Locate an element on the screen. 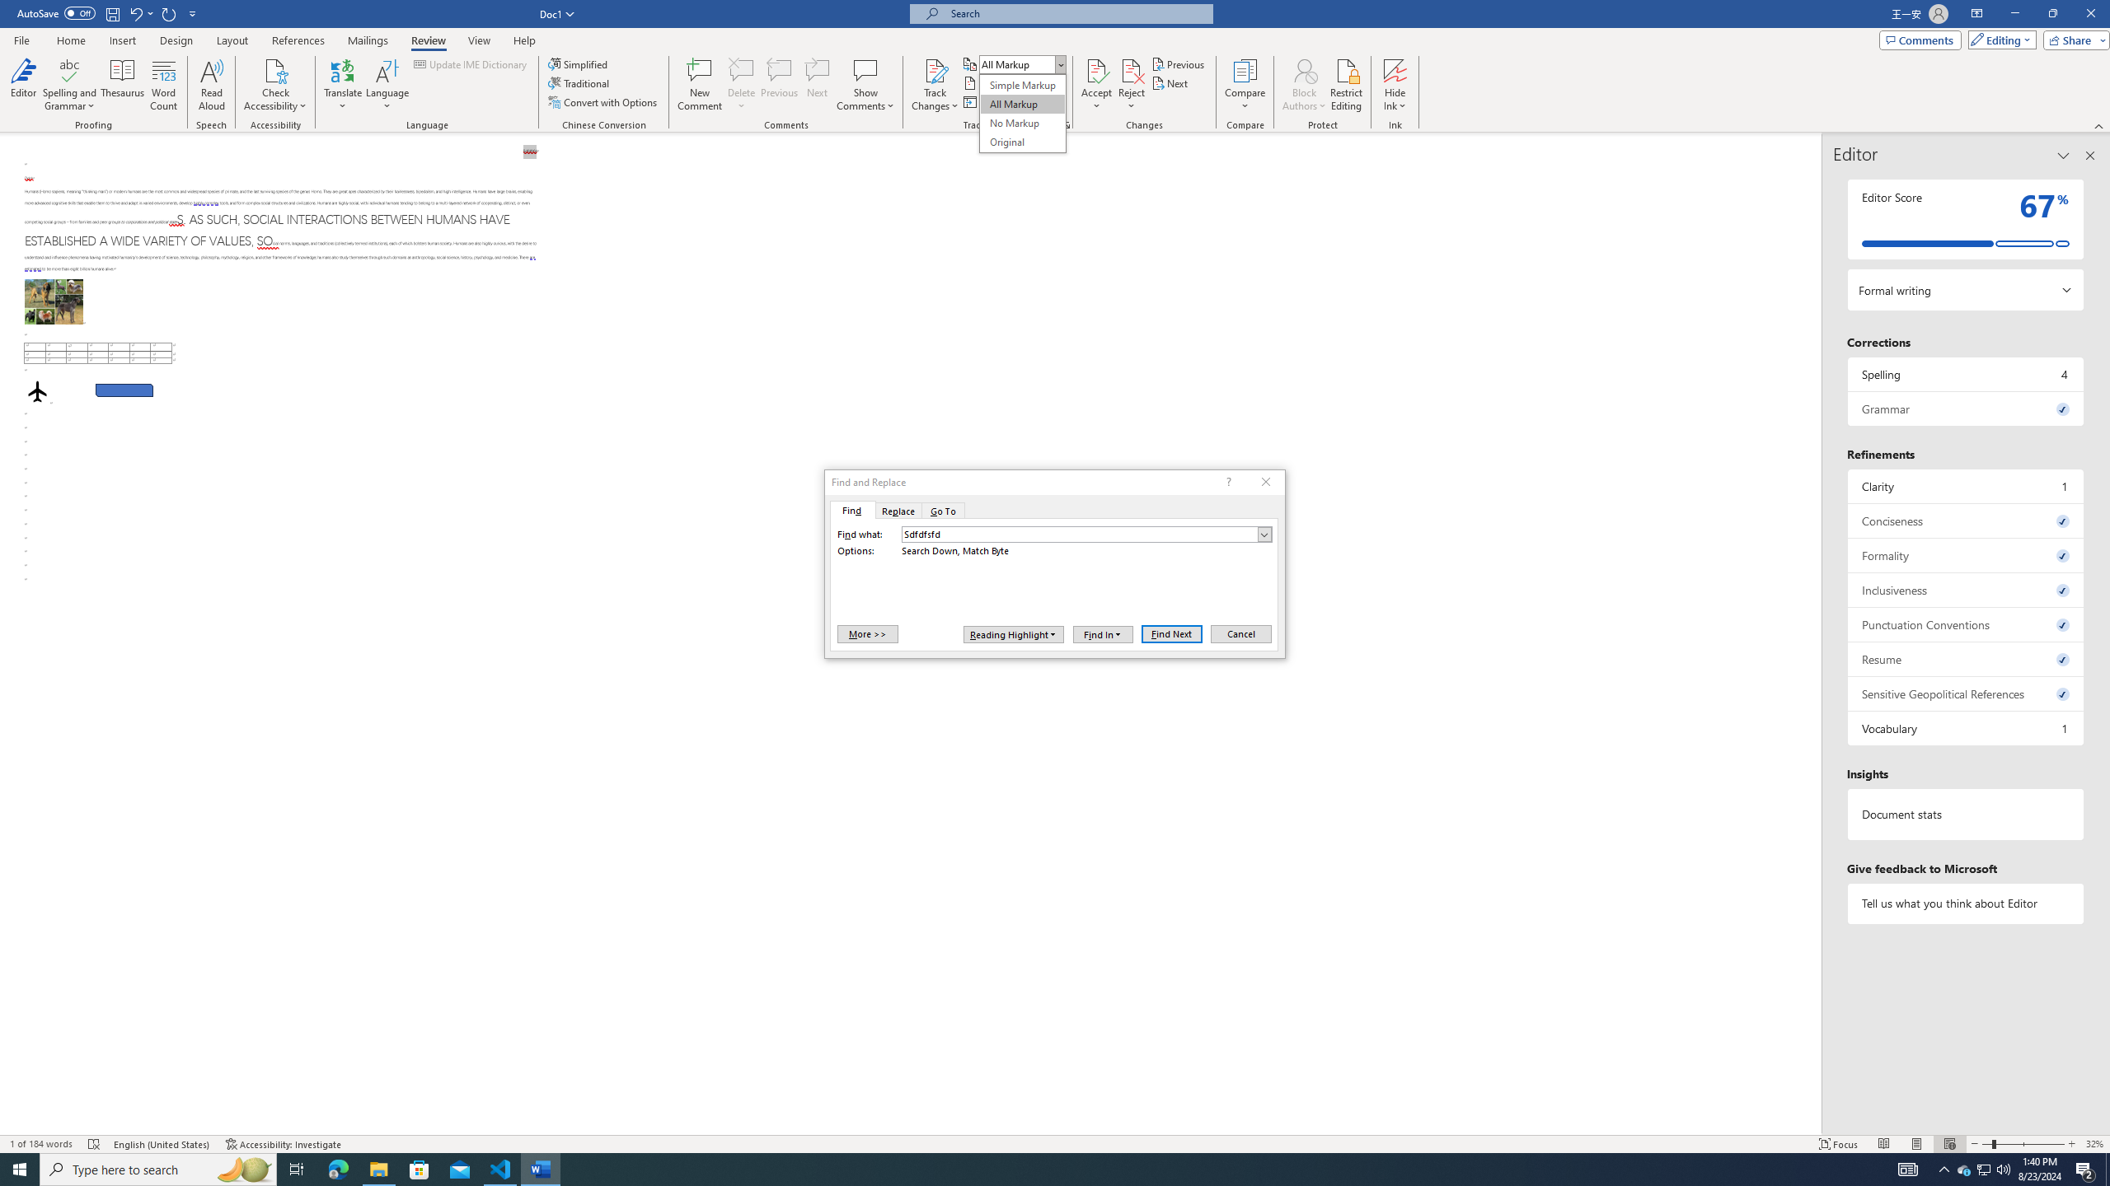  Find In is located at coordinates (1103, 634).